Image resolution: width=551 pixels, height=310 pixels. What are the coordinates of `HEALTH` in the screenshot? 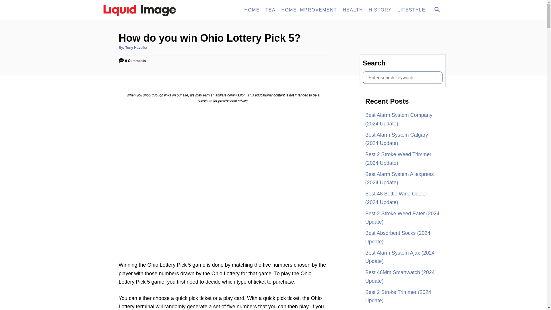 It's located at (436, 10).